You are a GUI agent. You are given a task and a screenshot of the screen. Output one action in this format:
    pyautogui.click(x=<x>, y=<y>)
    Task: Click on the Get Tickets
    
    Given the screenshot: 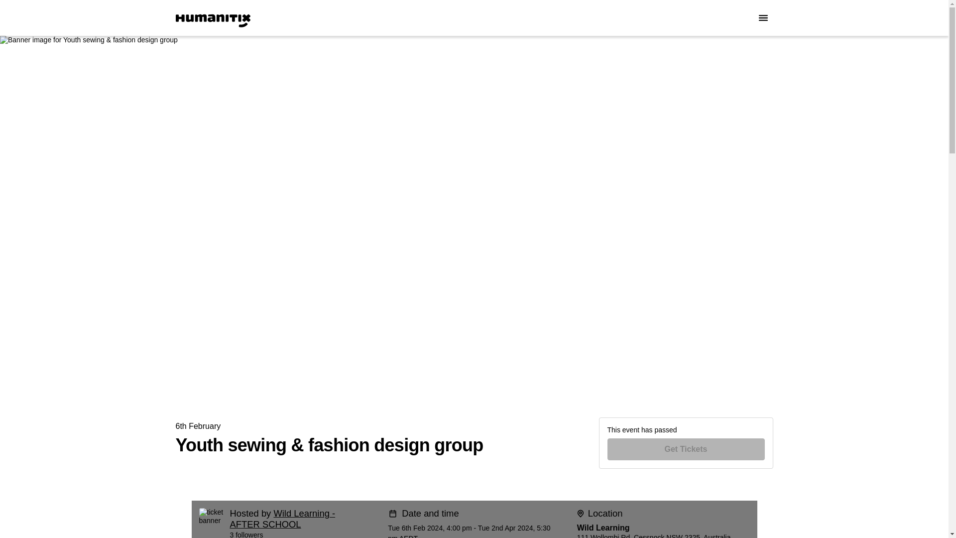 What is the action you would take?
    pyautogui.click(x=686, y=449)
    